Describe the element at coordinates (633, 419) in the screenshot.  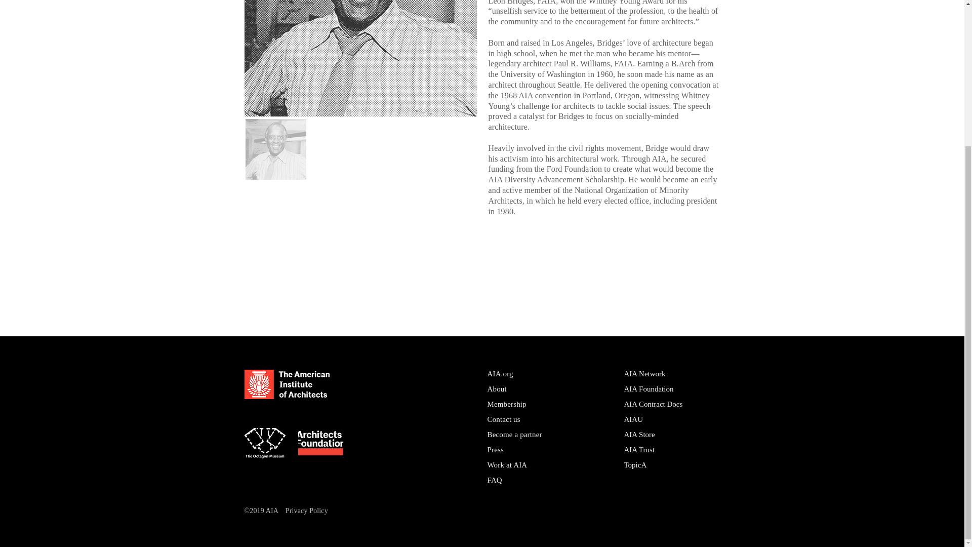
I see `AIAU` at that location.